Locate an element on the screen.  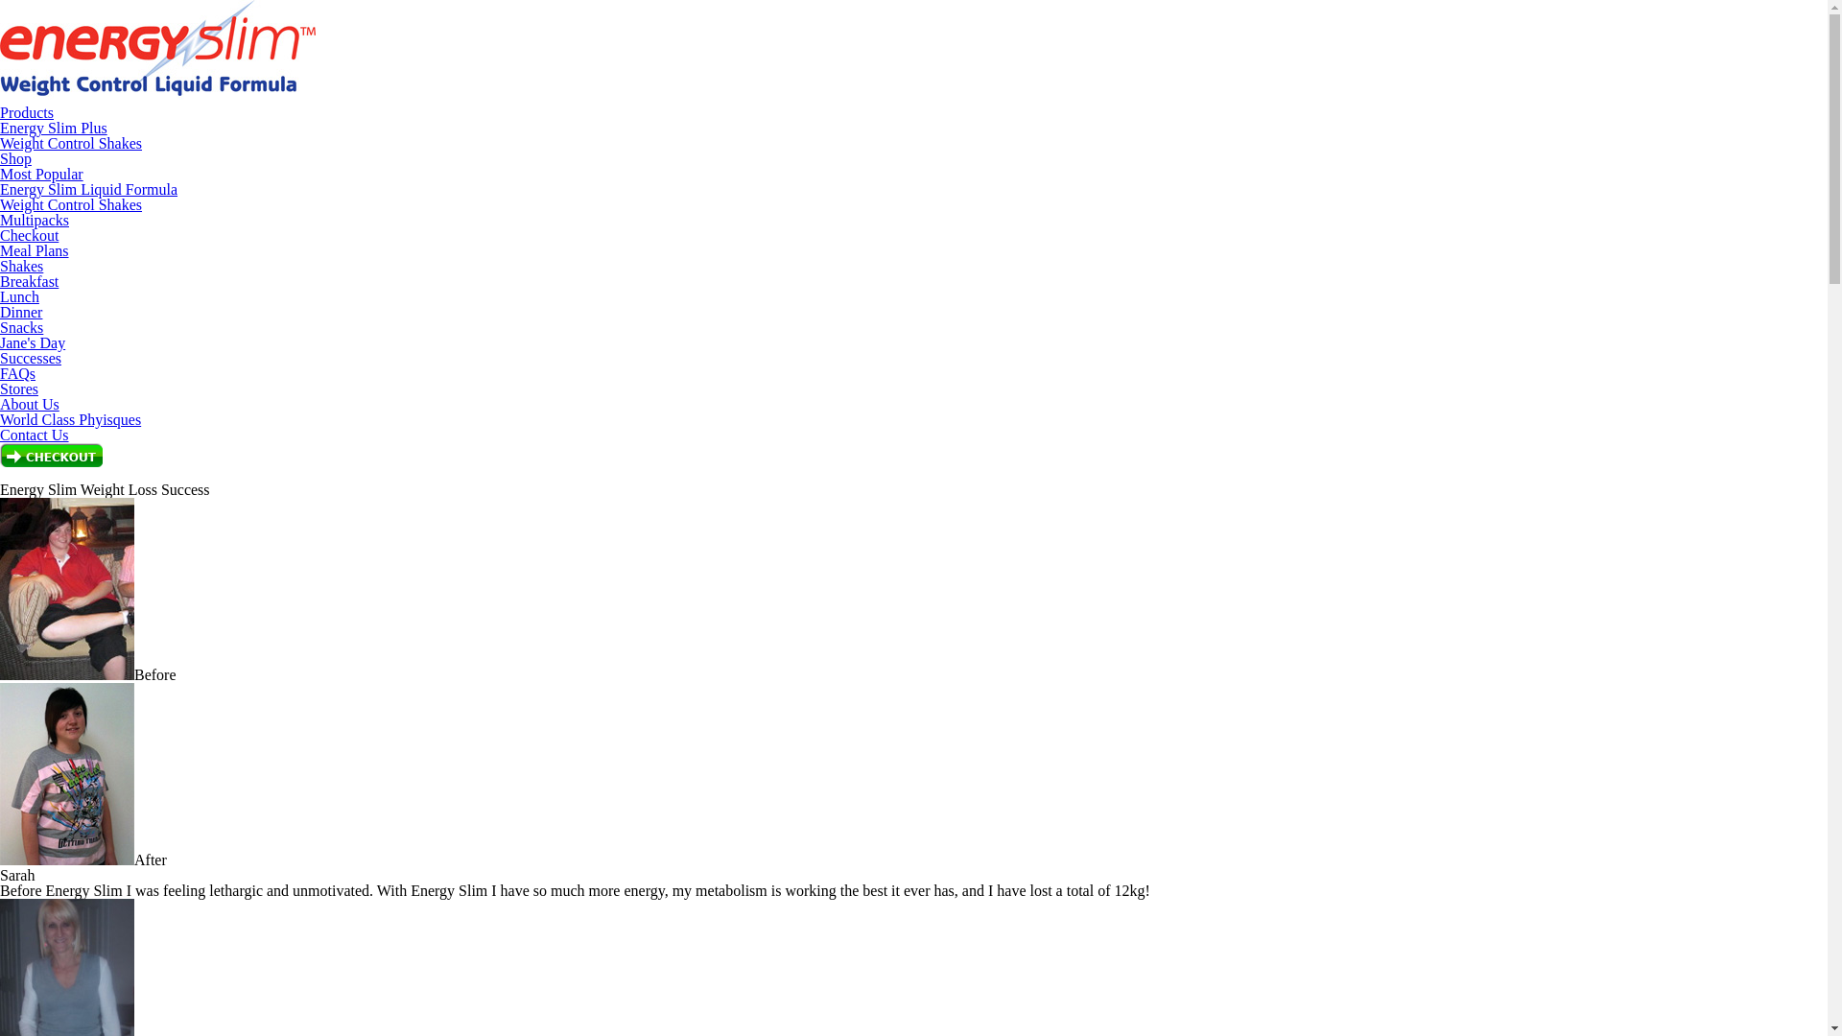
Checkout is located at coordinates (29, 236).